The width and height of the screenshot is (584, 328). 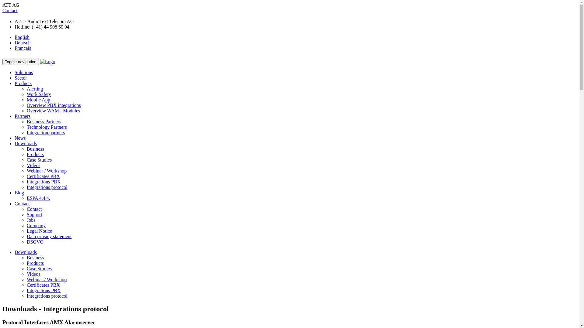 What do you see at coordinates (26, 143) in the screenshot?
I see `Downloads` at bounding box center [26, 143].